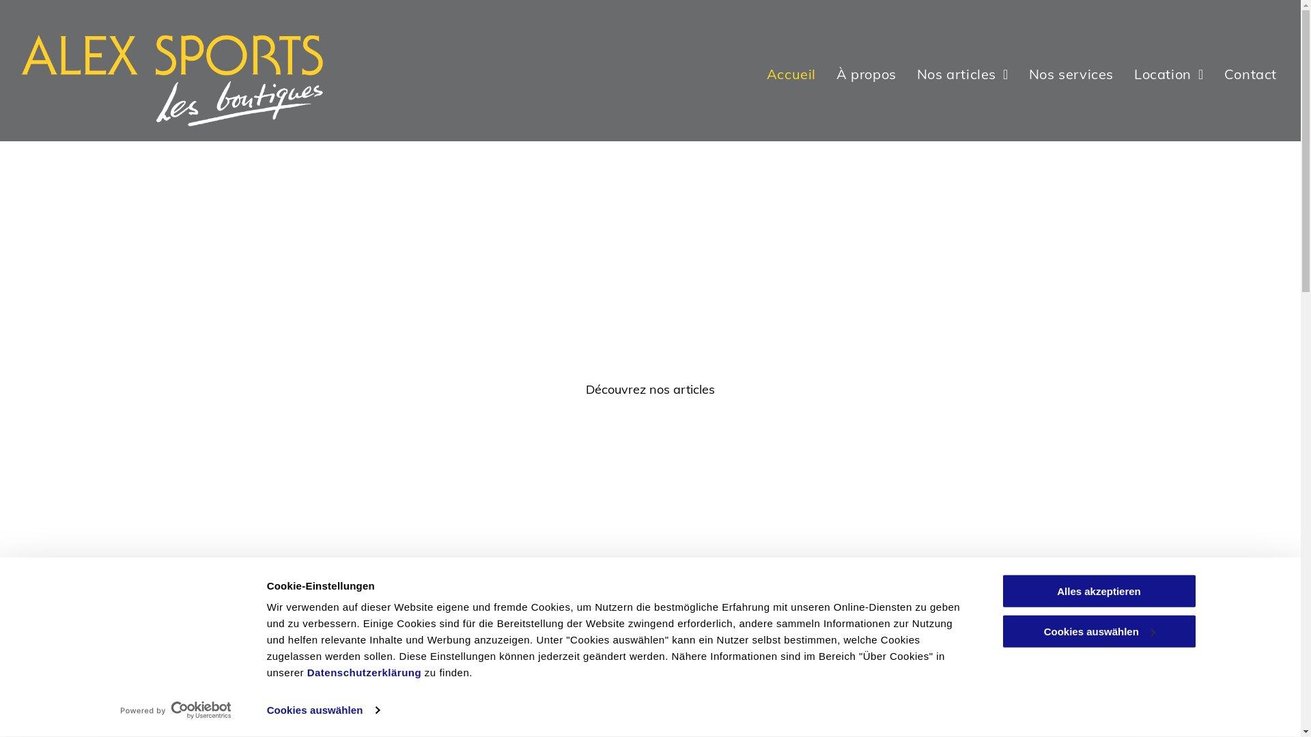 The image size is (1311, 737). What do you see at coordinates (791, 74) in the screenshot?
I see `Accueil` at bounding box center [791, 74].